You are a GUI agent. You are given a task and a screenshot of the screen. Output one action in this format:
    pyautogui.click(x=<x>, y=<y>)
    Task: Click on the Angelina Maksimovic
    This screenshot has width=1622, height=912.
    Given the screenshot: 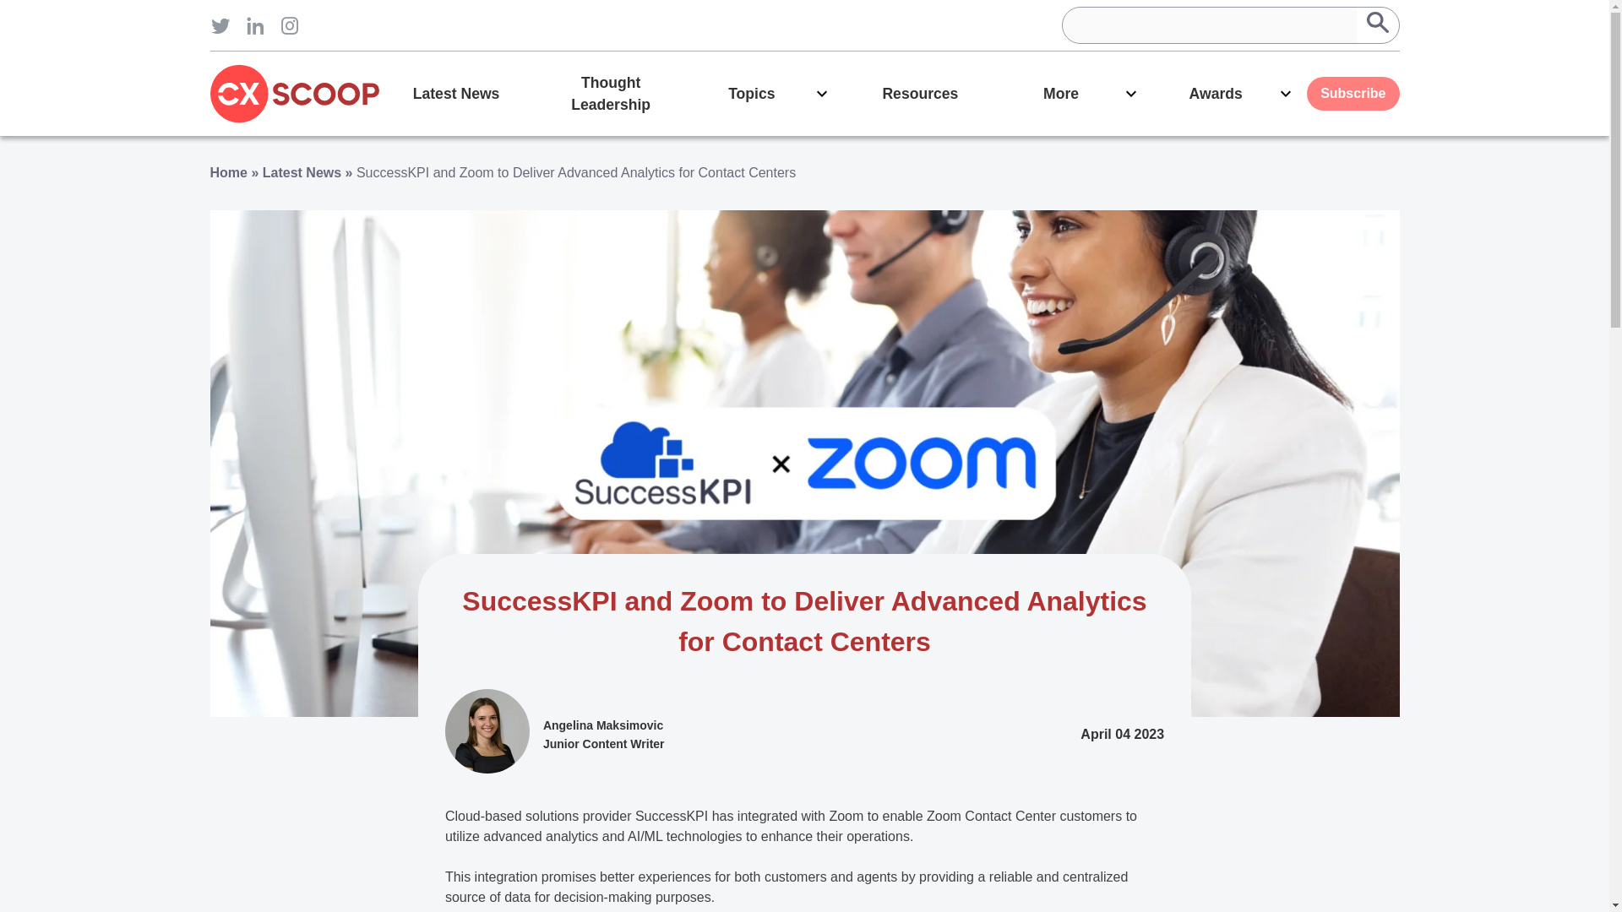 What is the action you would take?
    pyautogui.click(x=603, y=725)
    